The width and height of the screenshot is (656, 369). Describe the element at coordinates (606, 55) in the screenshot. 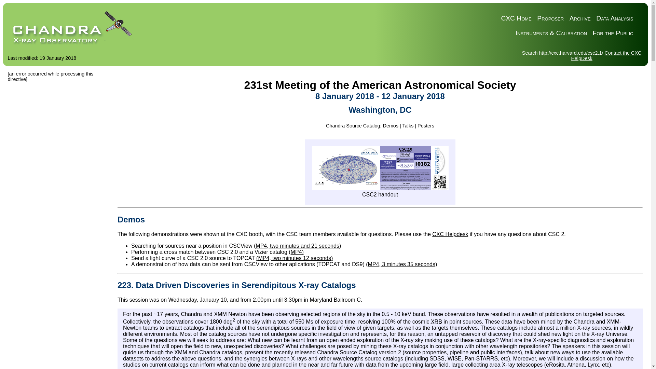

I see `Contact the CXC HelpDesk` at that location.